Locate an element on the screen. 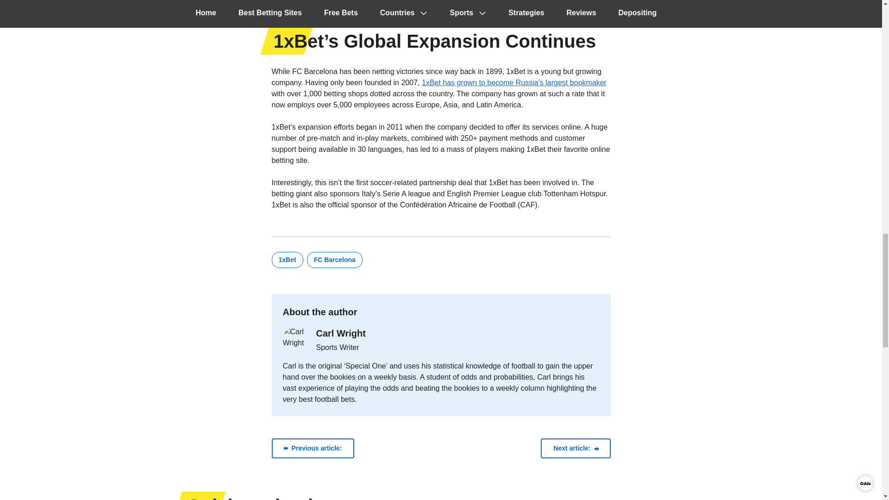 Image resolution: width=889 pixels, height=500 pixels. Previous article: is located at coordinates (312, 448).